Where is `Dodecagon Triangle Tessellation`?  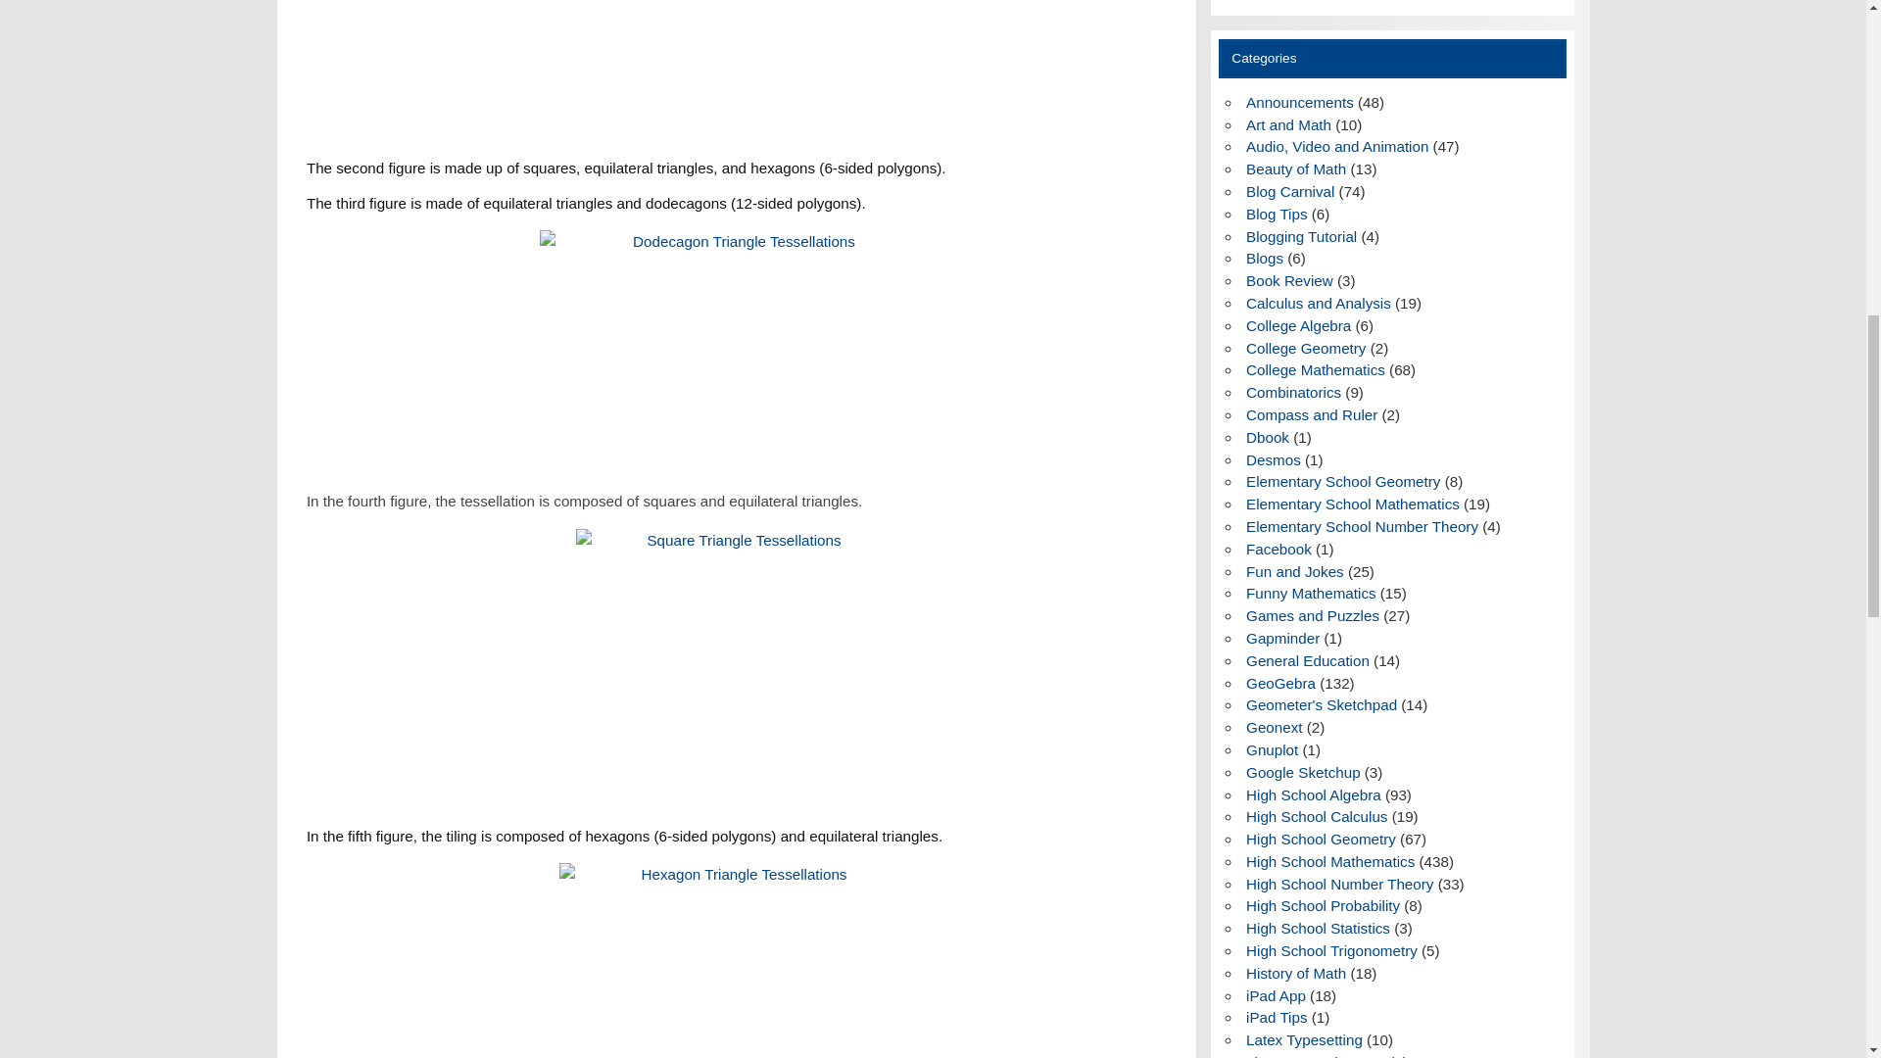 Dodecagon Triangle Tessellation is located at coordinates (735, 351).